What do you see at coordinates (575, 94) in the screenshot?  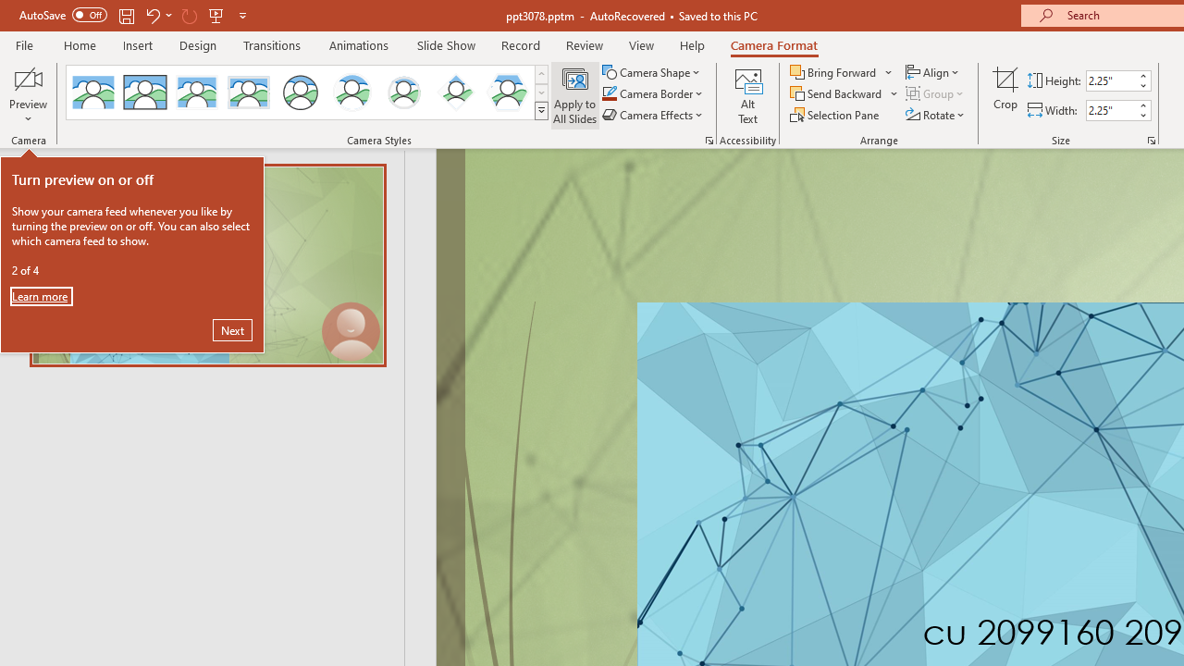 I see `Apply to All Slides` at bounding box center [575, 94].